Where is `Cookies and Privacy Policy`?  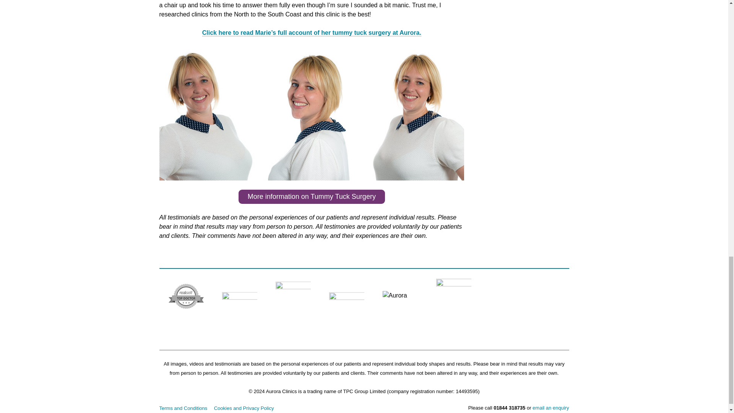
Cookies and Privacy Policy is located at coordinates (244, 408).